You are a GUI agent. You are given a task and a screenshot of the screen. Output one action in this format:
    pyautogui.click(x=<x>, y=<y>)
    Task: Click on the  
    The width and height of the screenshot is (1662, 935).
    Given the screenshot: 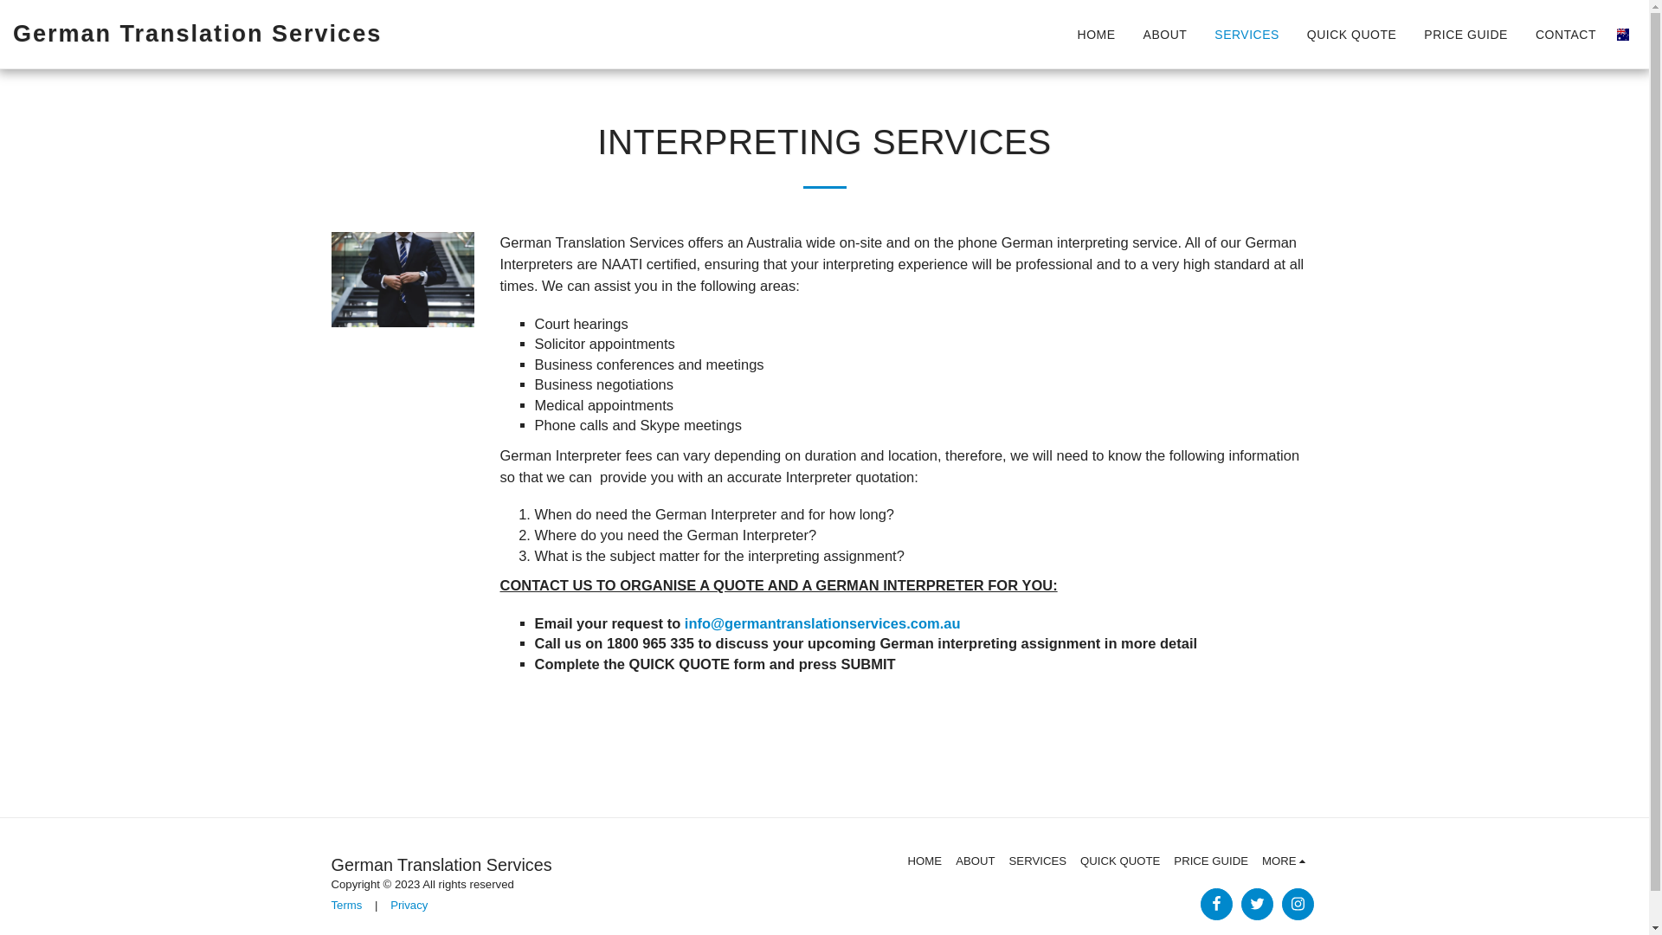 What is the action you would take?
    pyautogui.click(x=1215, y=904)
    